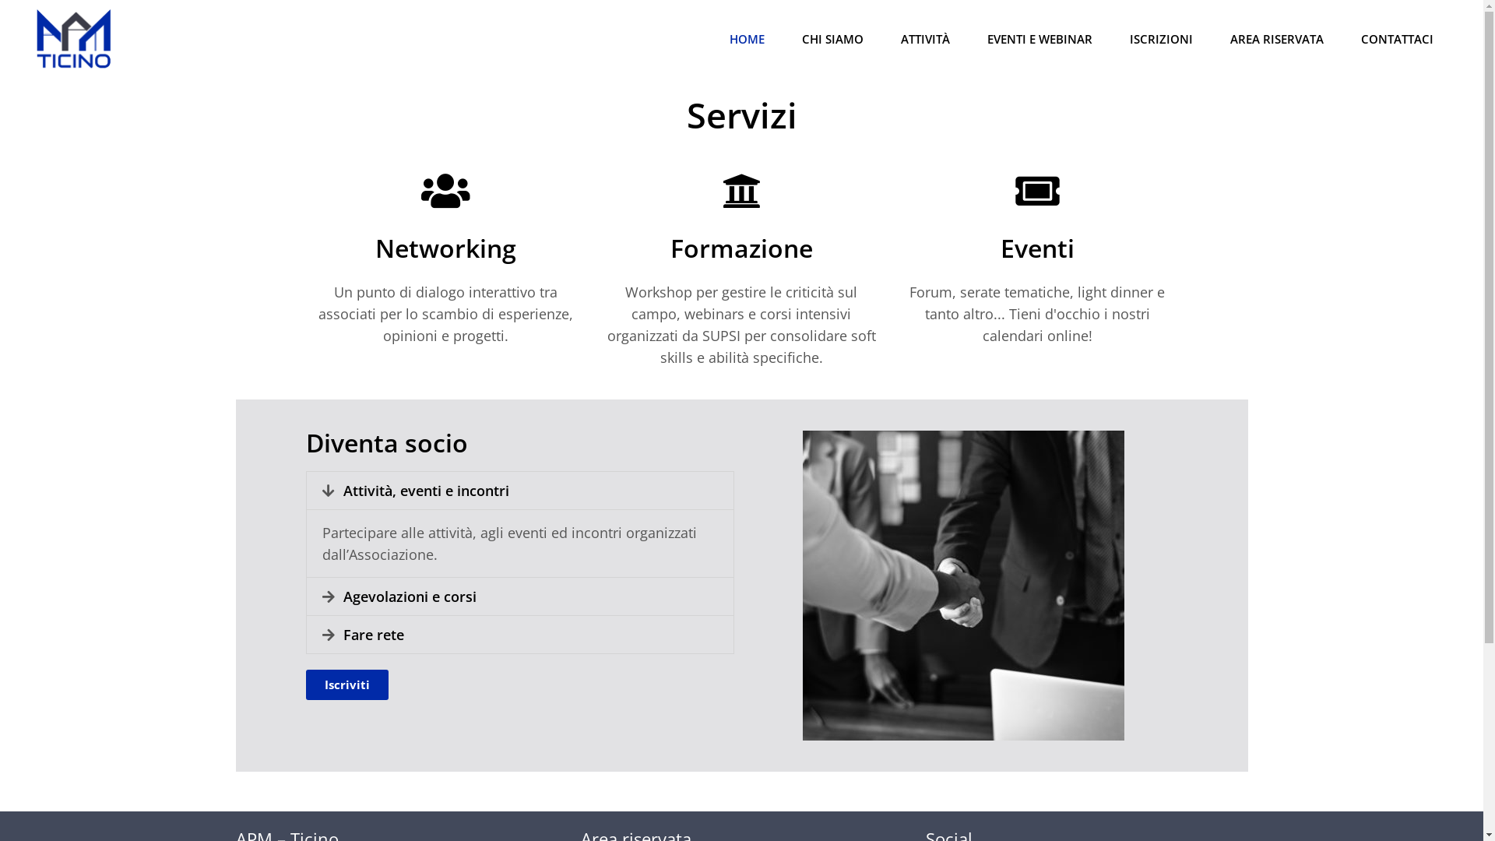 This screenshot has width=1495, height=841. What do you see at coordinates (1040, 39) in the screenshot?
I see `EVENTI E WEBINAR` at bounding box center [1040, 39].